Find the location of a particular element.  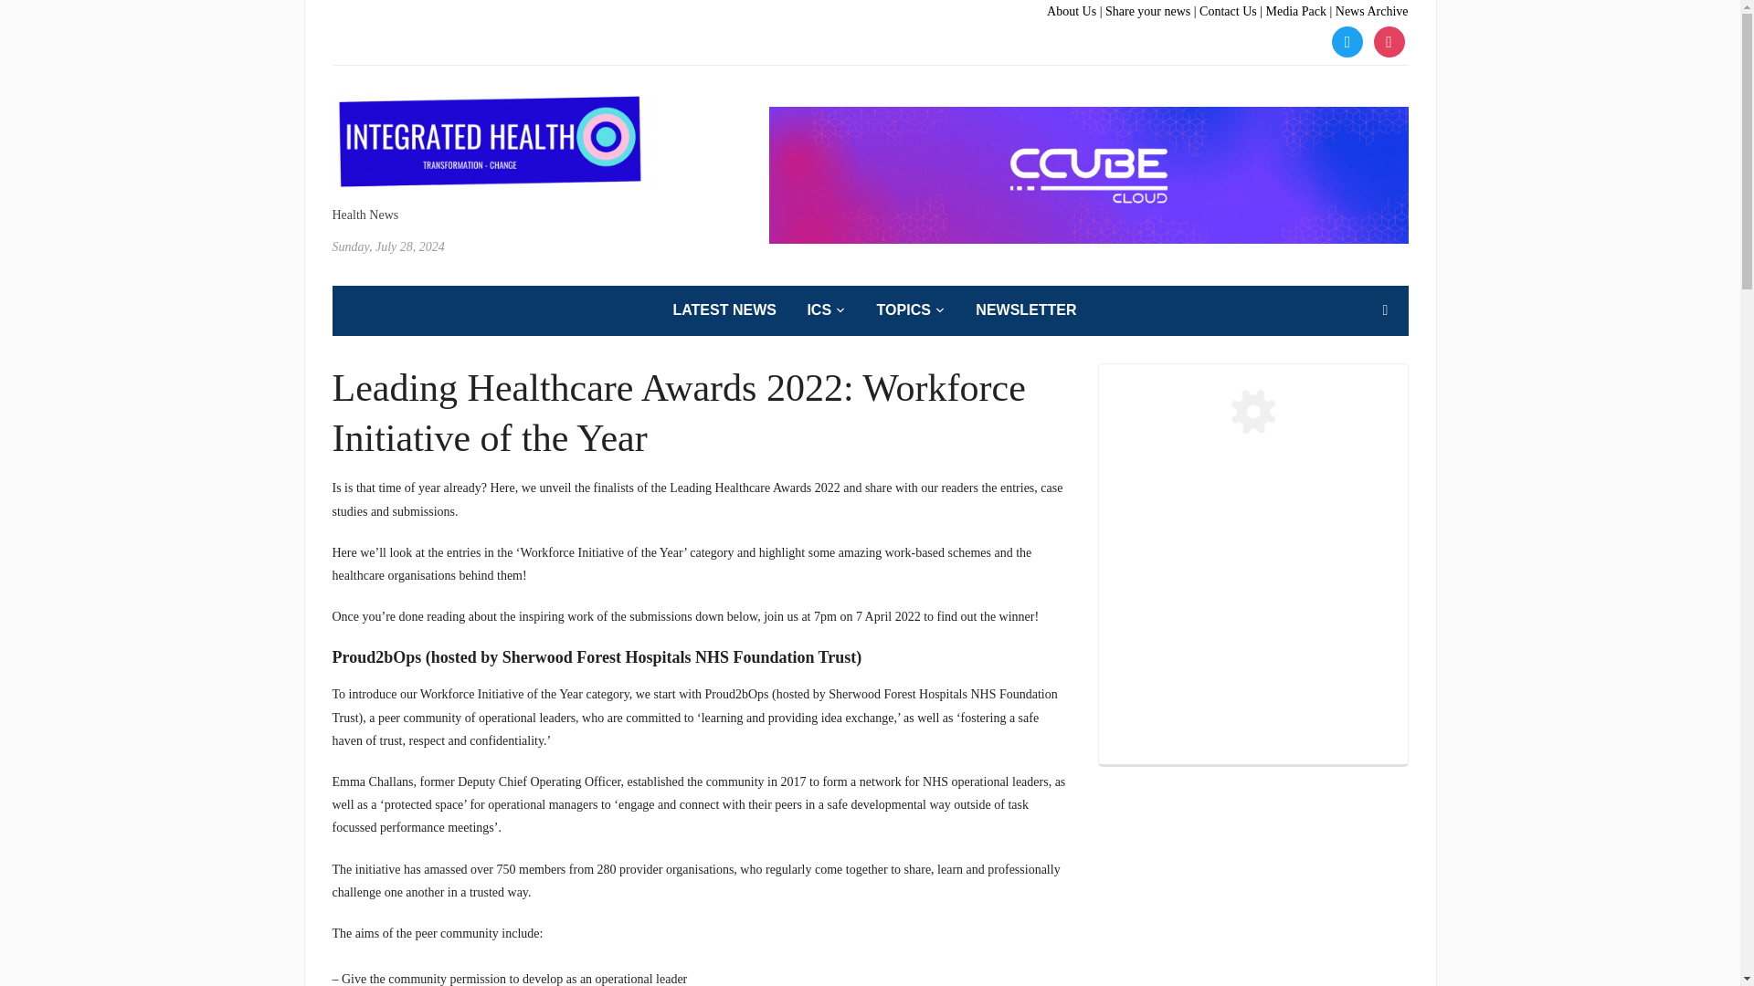

ICS is located at coordinates (826, 310).